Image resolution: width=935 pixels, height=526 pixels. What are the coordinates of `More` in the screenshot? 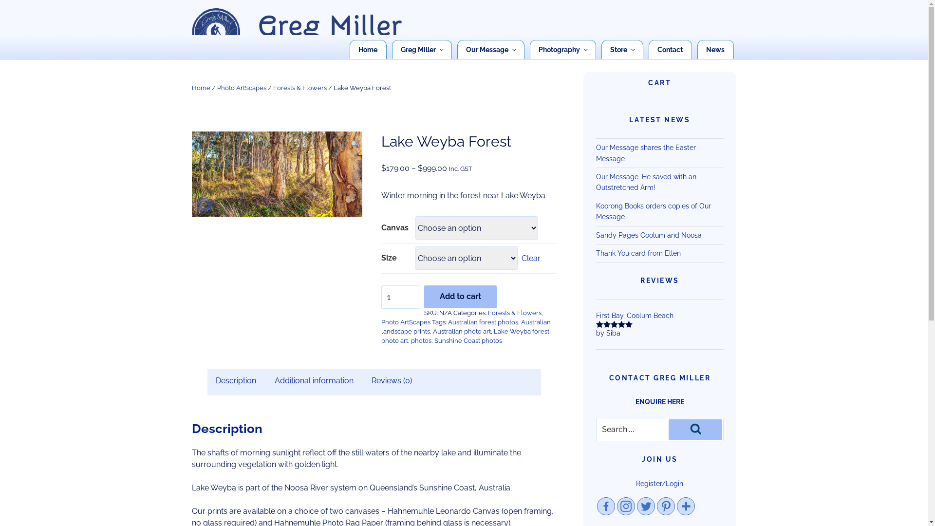 It's located at (686, 507).